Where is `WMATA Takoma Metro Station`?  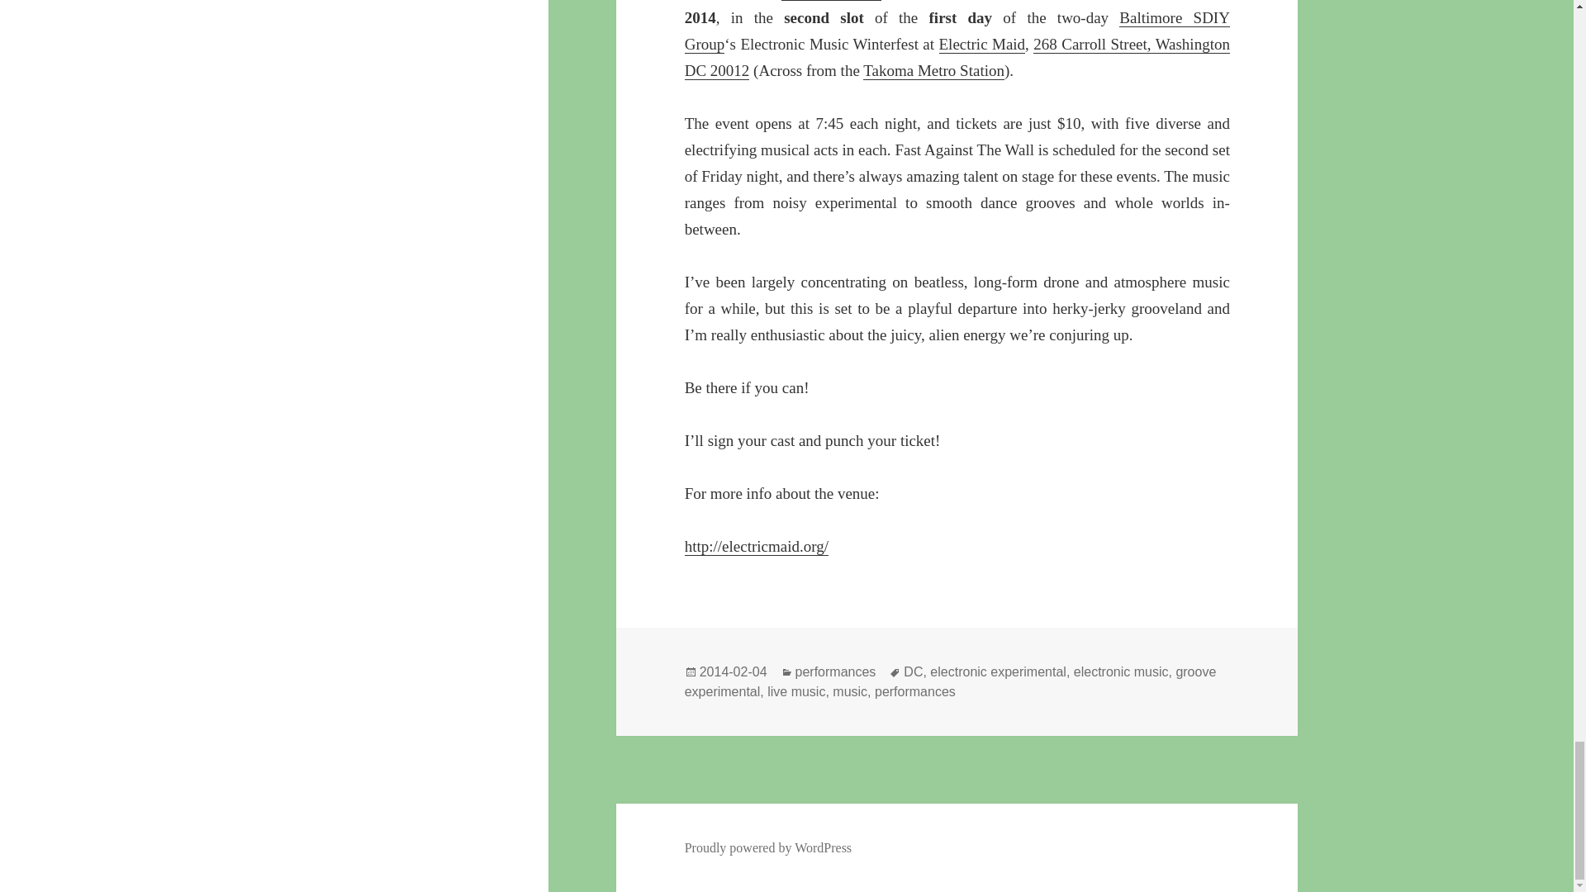 WMATA Takoma Metro Station is located at coordinates (933, 71).